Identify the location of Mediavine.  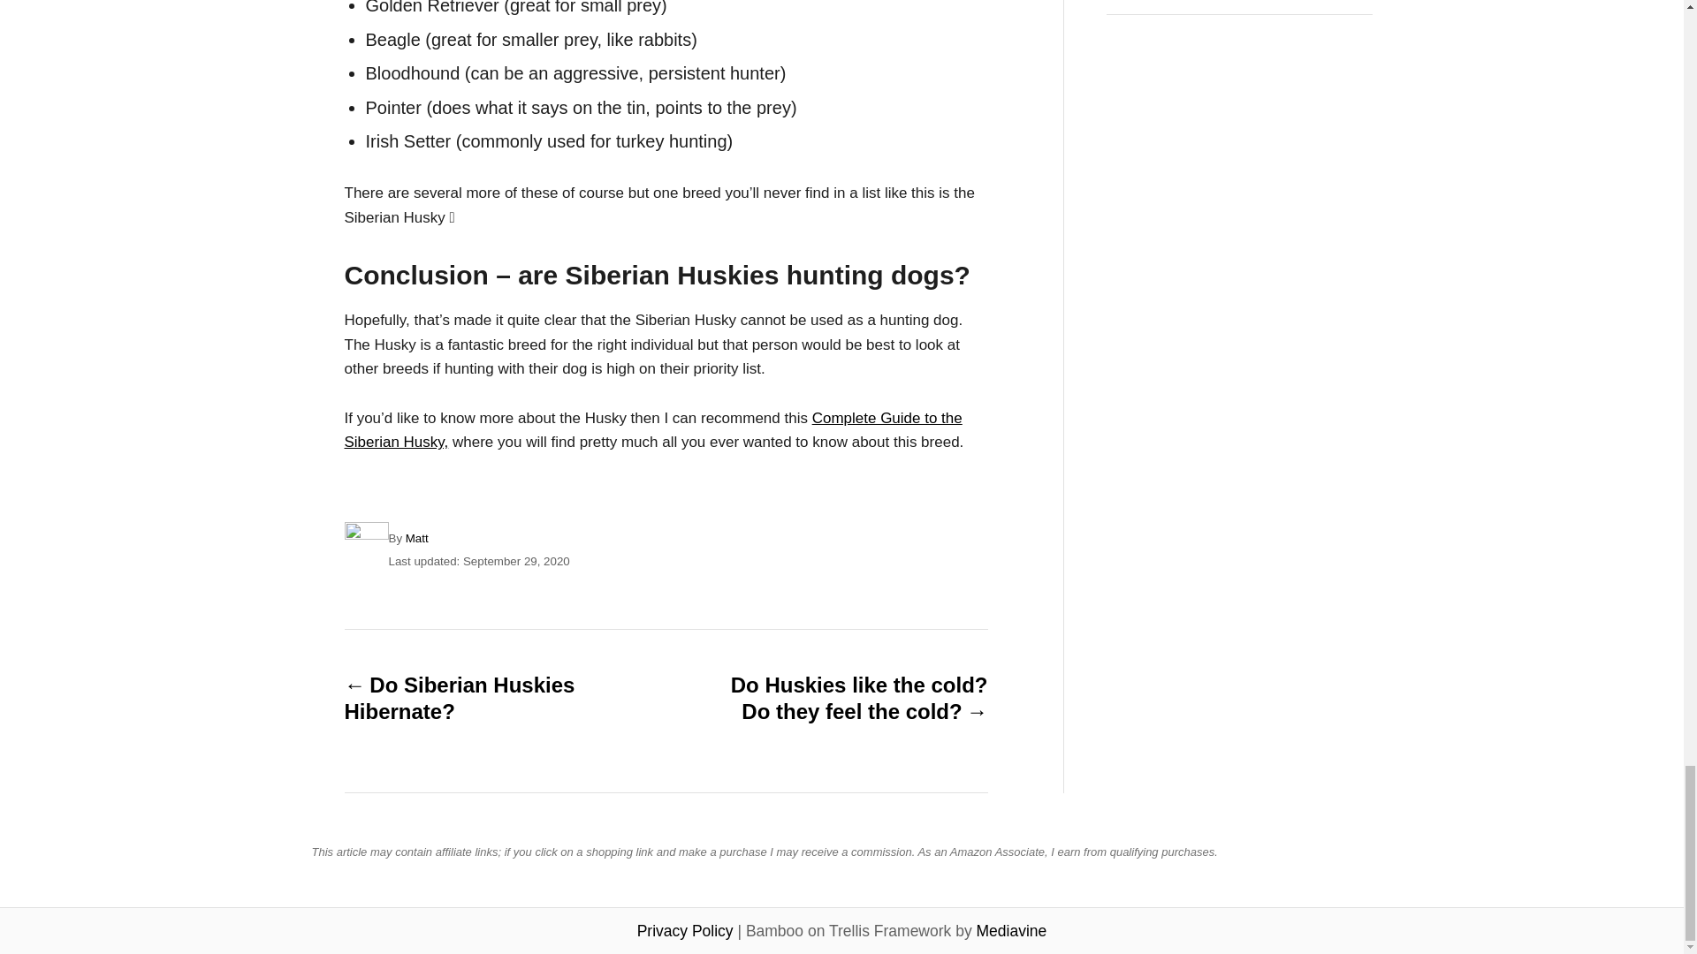
(1011, 931).